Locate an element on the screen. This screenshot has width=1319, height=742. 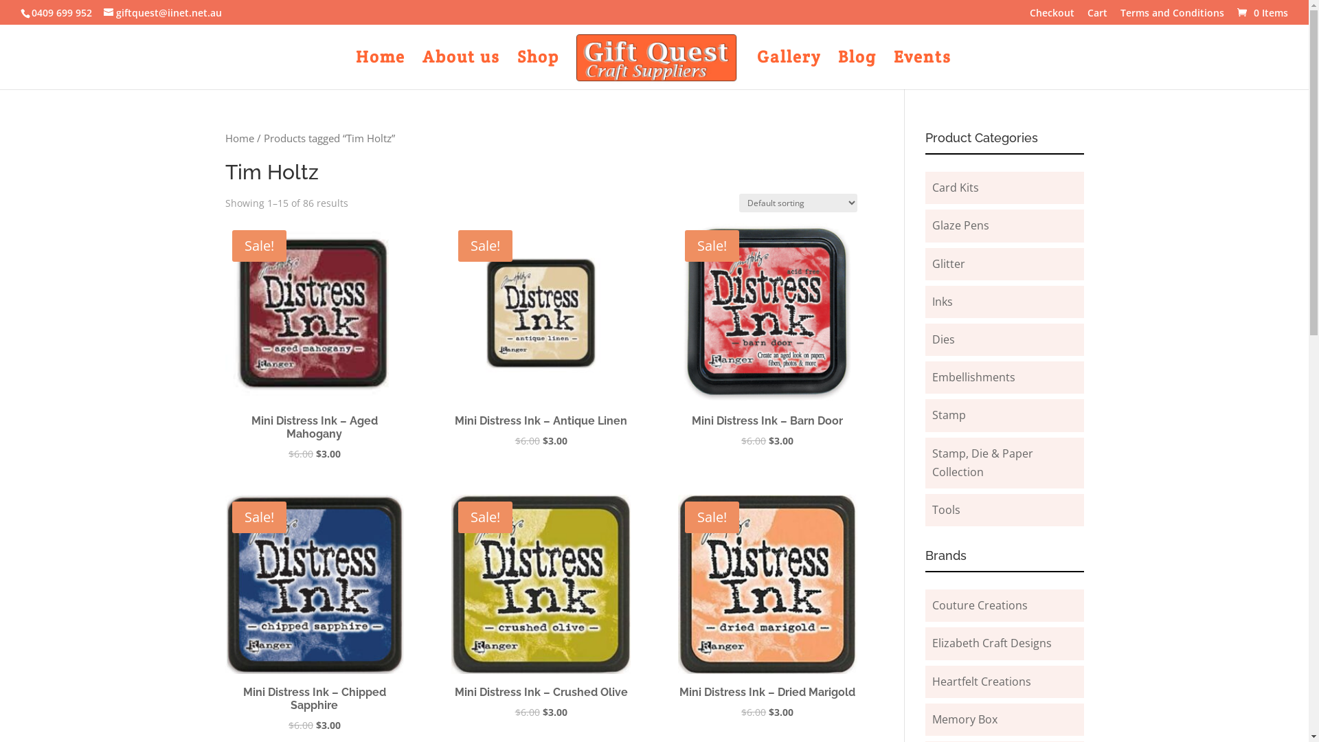
0 Items is located at coordinates (1261, 12).